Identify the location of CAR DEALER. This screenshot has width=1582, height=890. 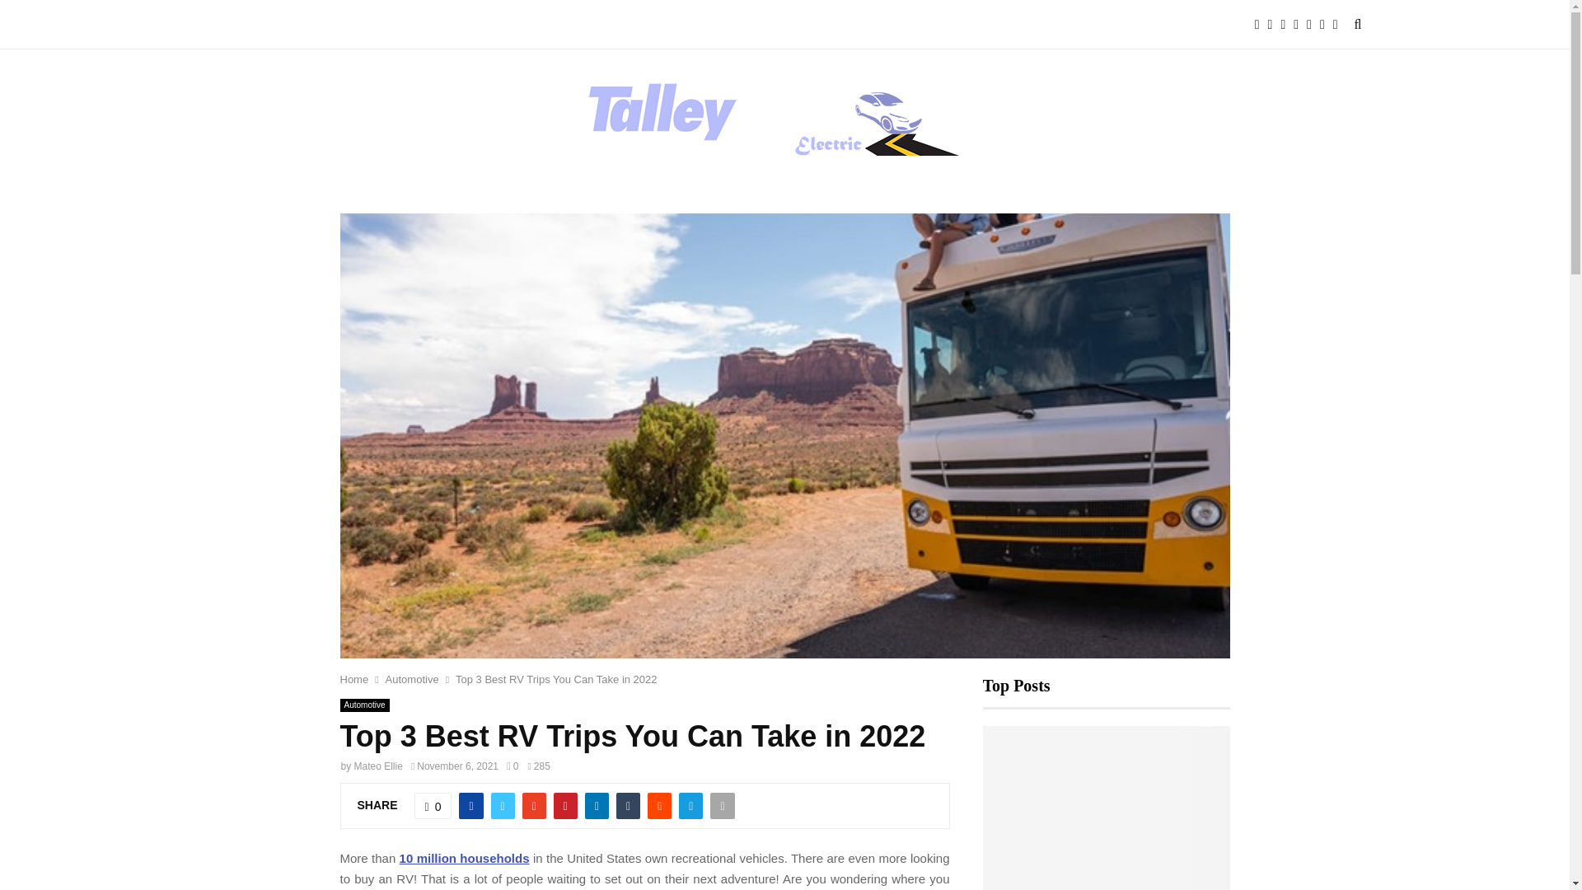
(446, 25).